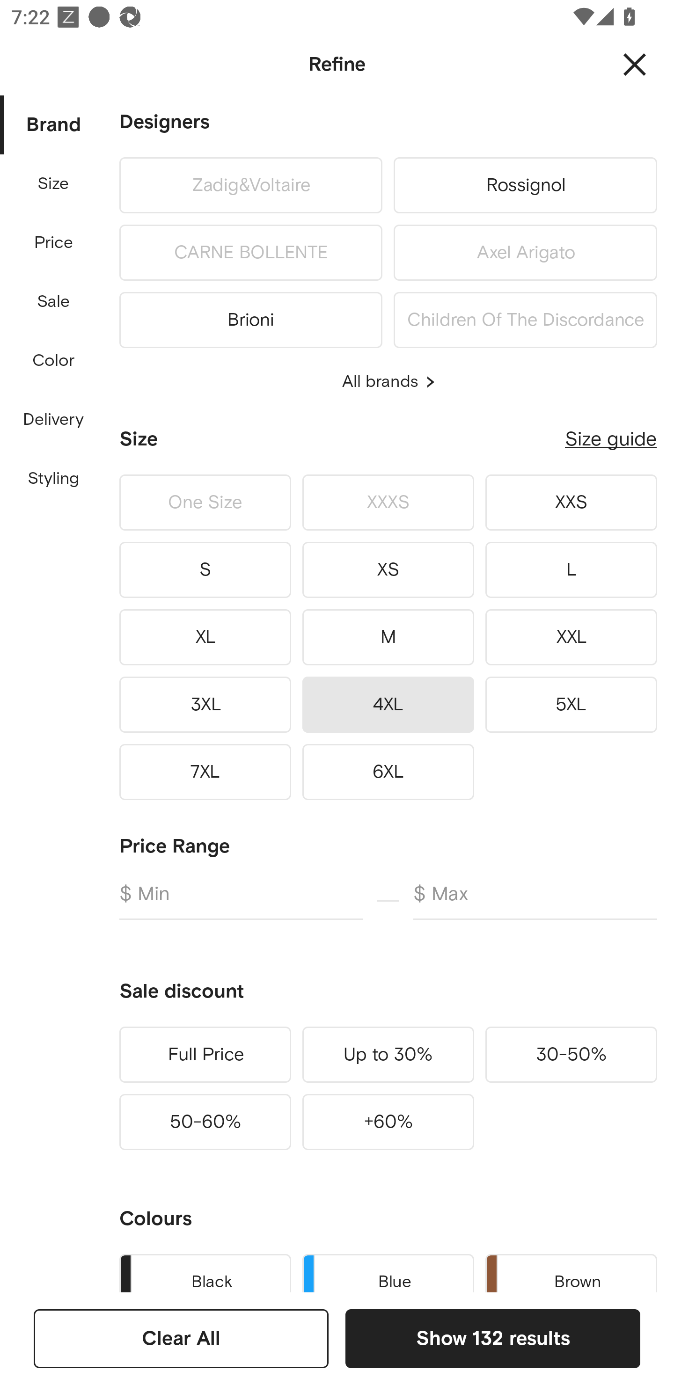  Describe the element at coordinates (205, 1055) in the screenshot. I see `Full Price` at that location.